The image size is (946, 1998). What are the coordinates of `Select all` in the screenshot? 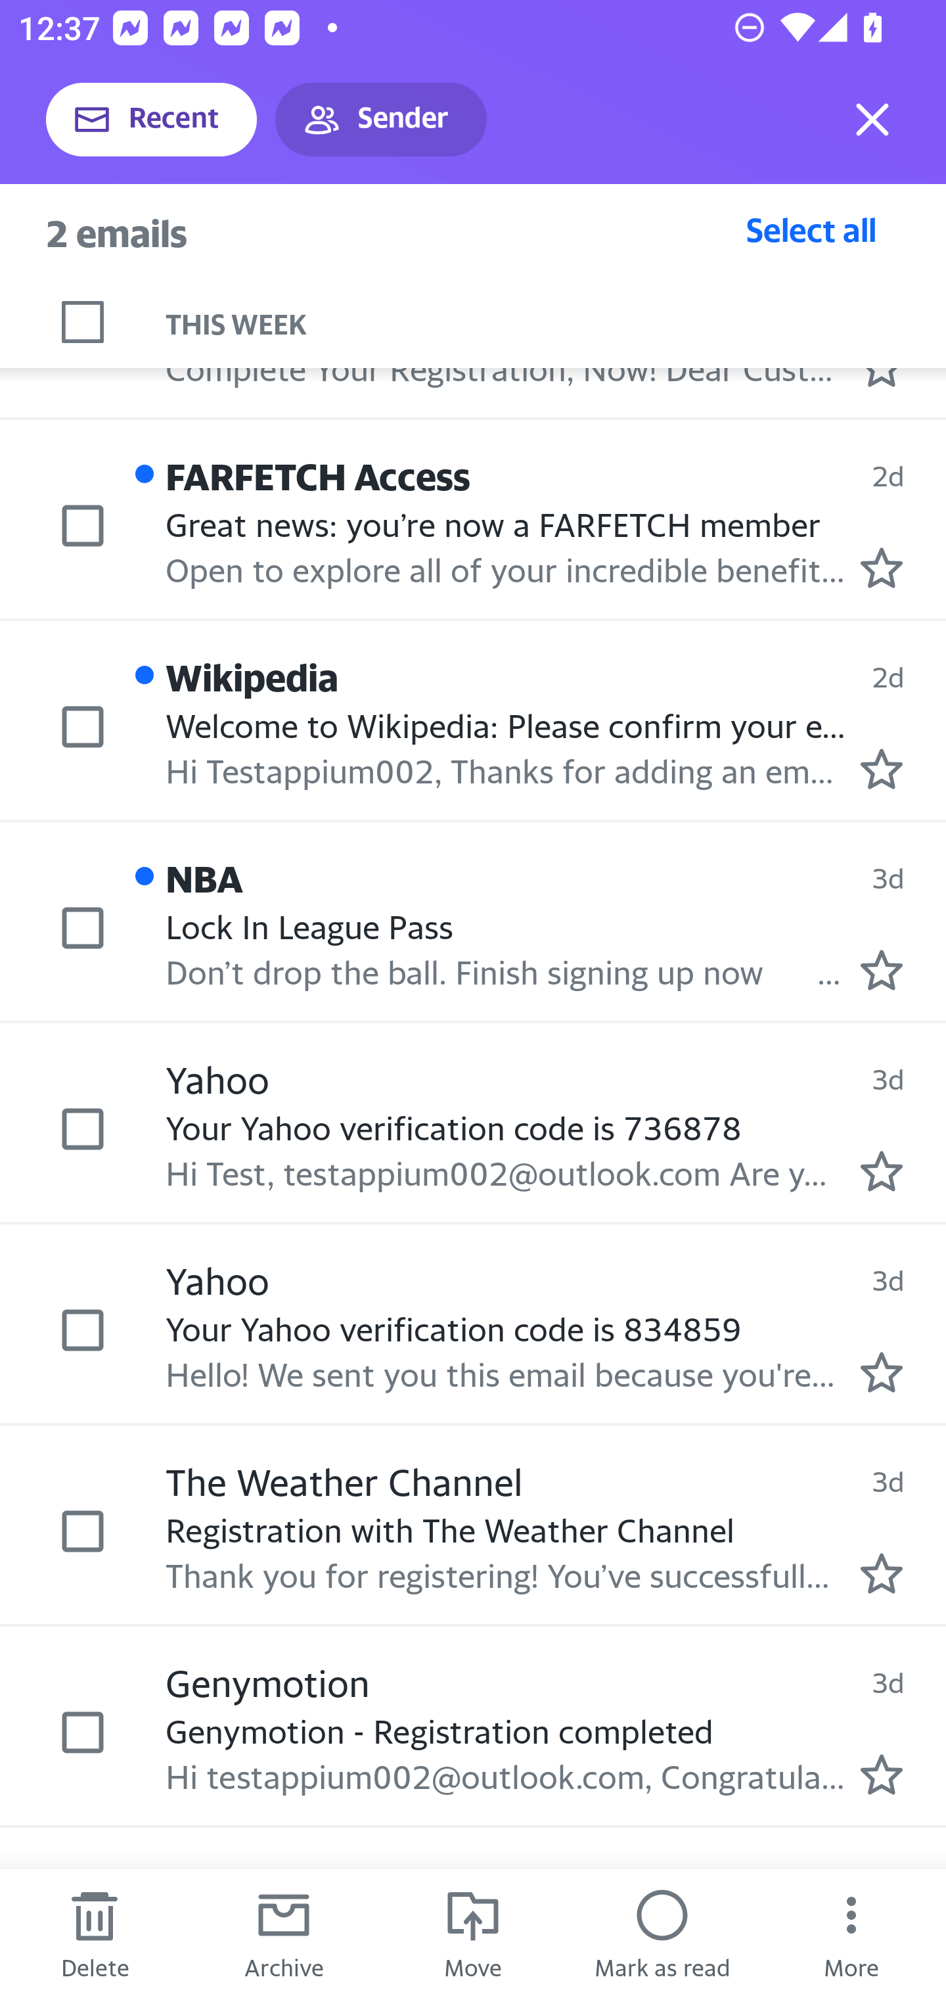 It's located at (811, 229).